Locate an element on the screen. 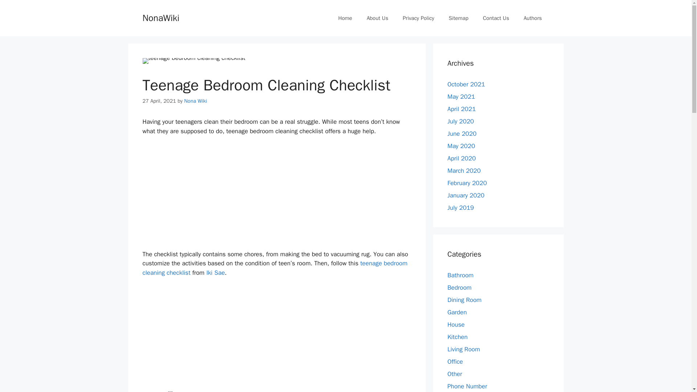 Image resolution: width=697 pixels, height=392 pixels. Sitemap is located at coordinates (458, 18).